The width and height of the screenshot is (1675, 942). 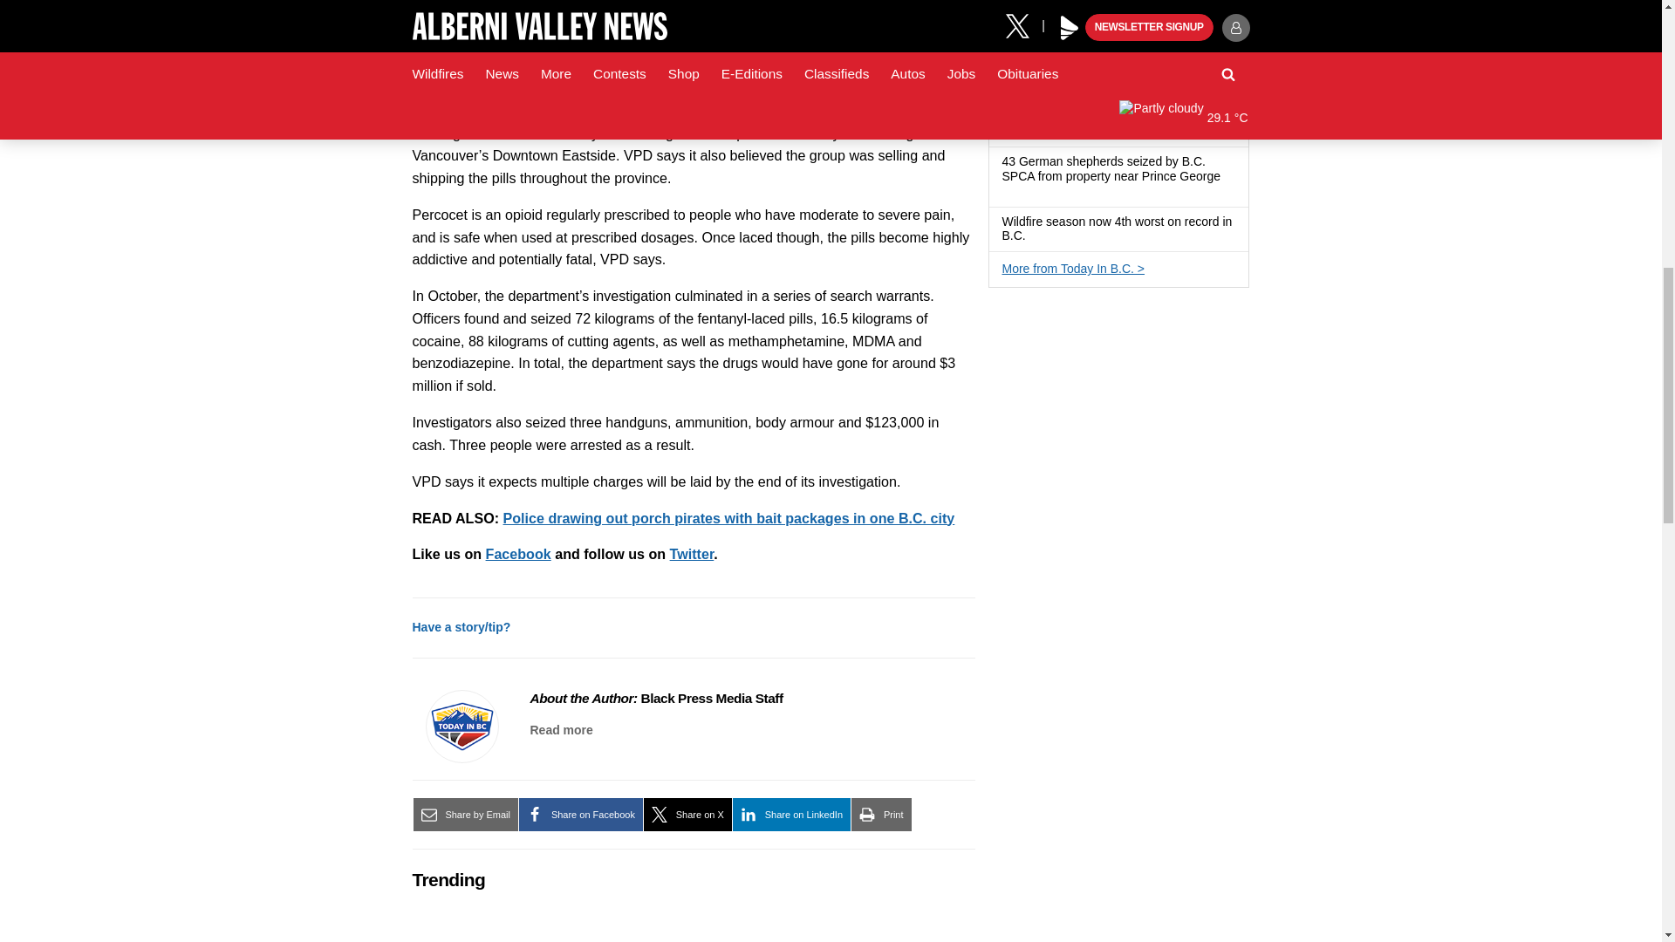 What do you see at coordinates (1008, 191) in the screenshot?
I see `Has a gallery` at bounding box center [1008, 191].